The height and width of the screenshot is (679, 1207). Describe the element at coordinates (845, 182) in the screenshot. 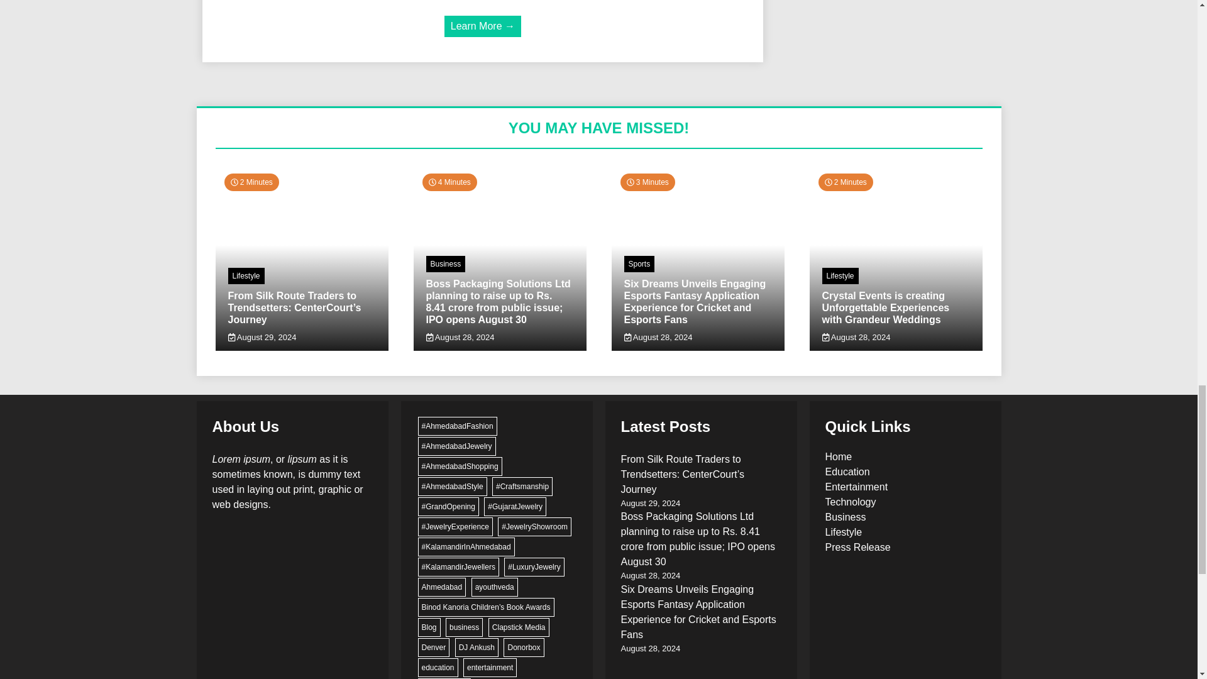

I see `Estimated Reading Time of Article` at that location.